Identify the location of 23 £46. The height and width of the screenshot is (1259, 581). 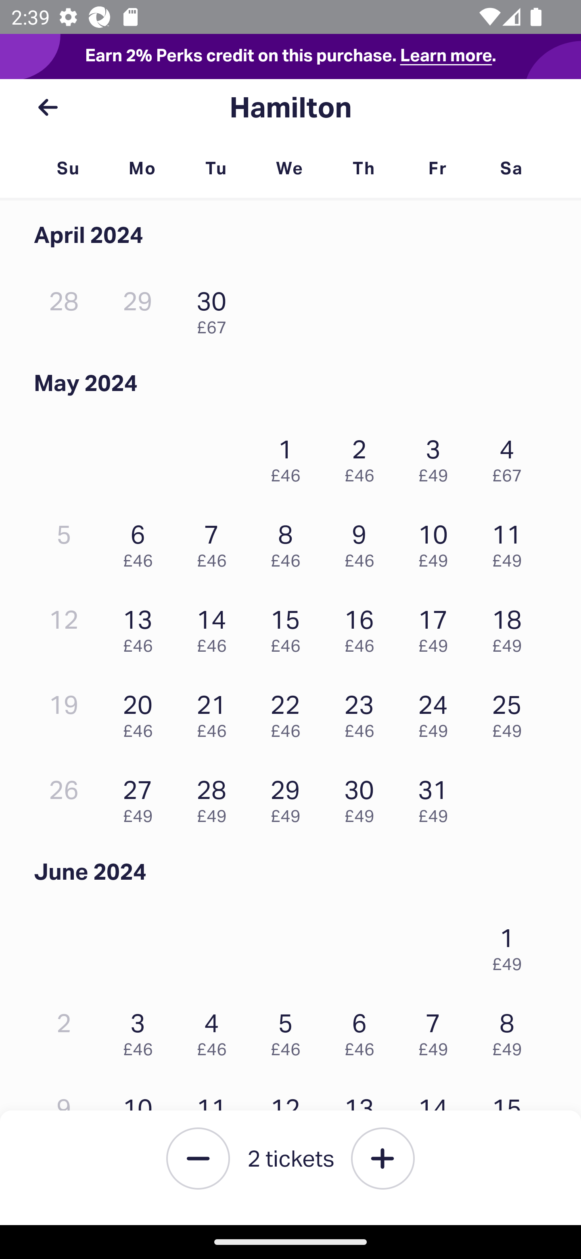
(363, 712).